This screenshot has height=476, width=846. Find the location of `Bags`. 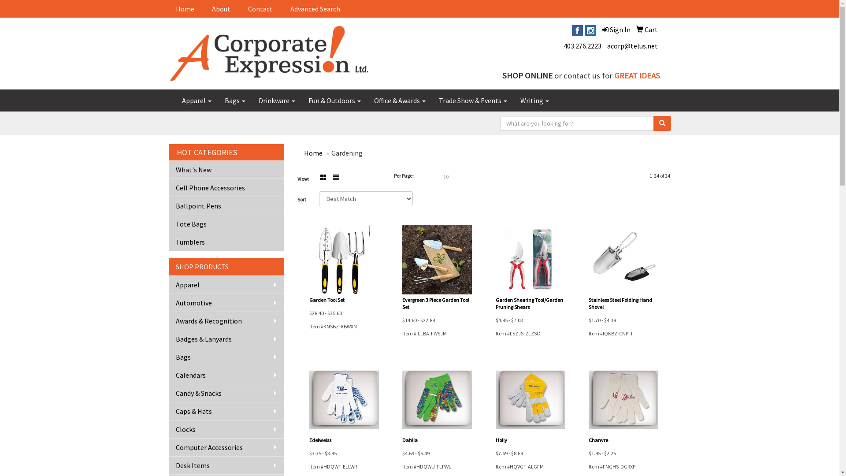

Bags is located at coordinates (226, 357).